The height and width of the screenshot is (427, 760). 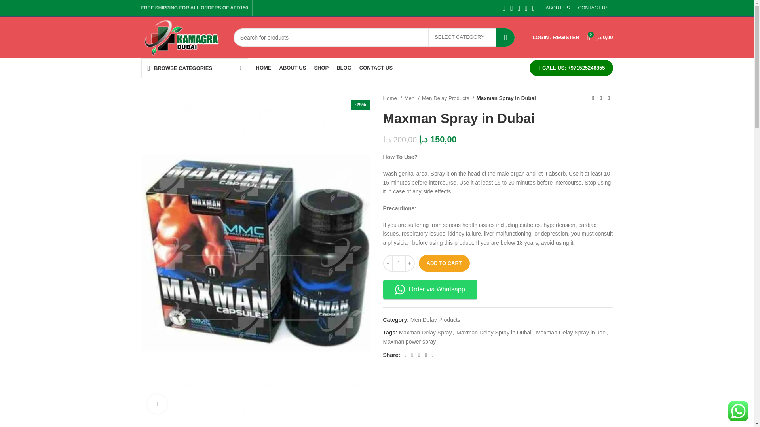 I want to click on SELECT CATEGORY, so click(x=462, y=37).